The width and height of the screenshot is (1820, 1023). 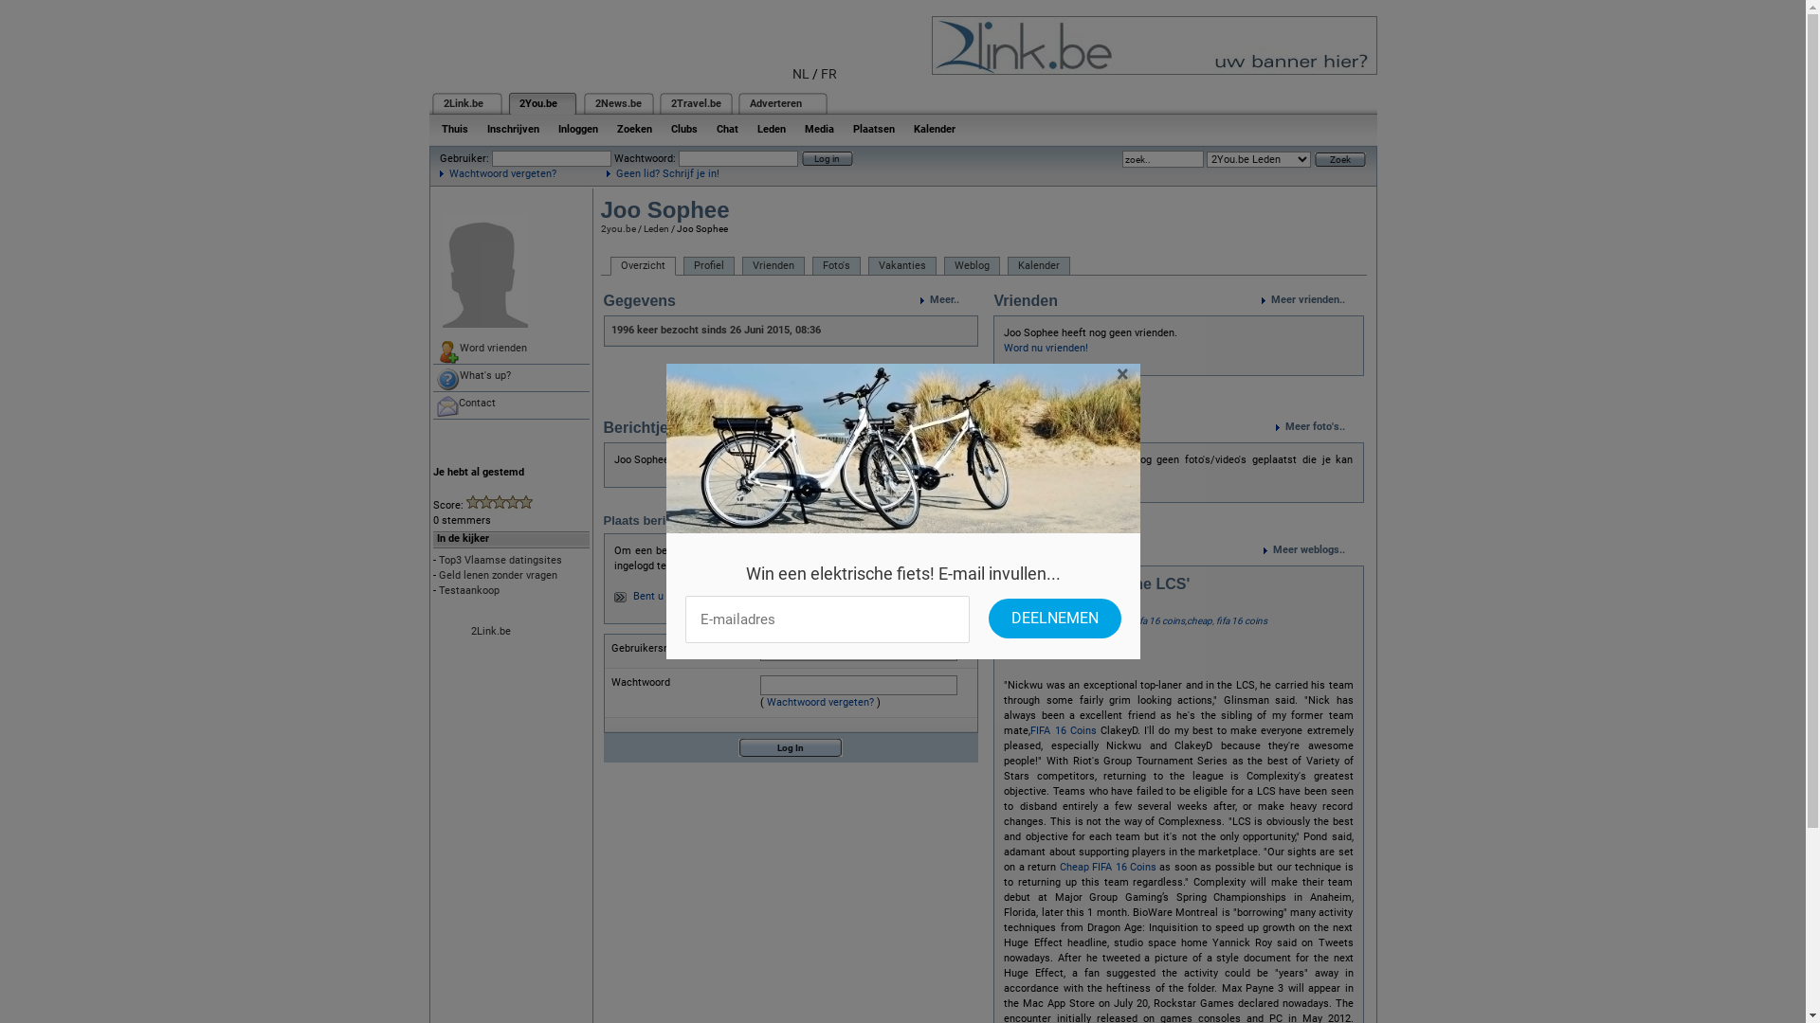 What do you see at coordinates (836, 266) in the screenshot?
I see `Foto's` at bounding box center [836, 266].